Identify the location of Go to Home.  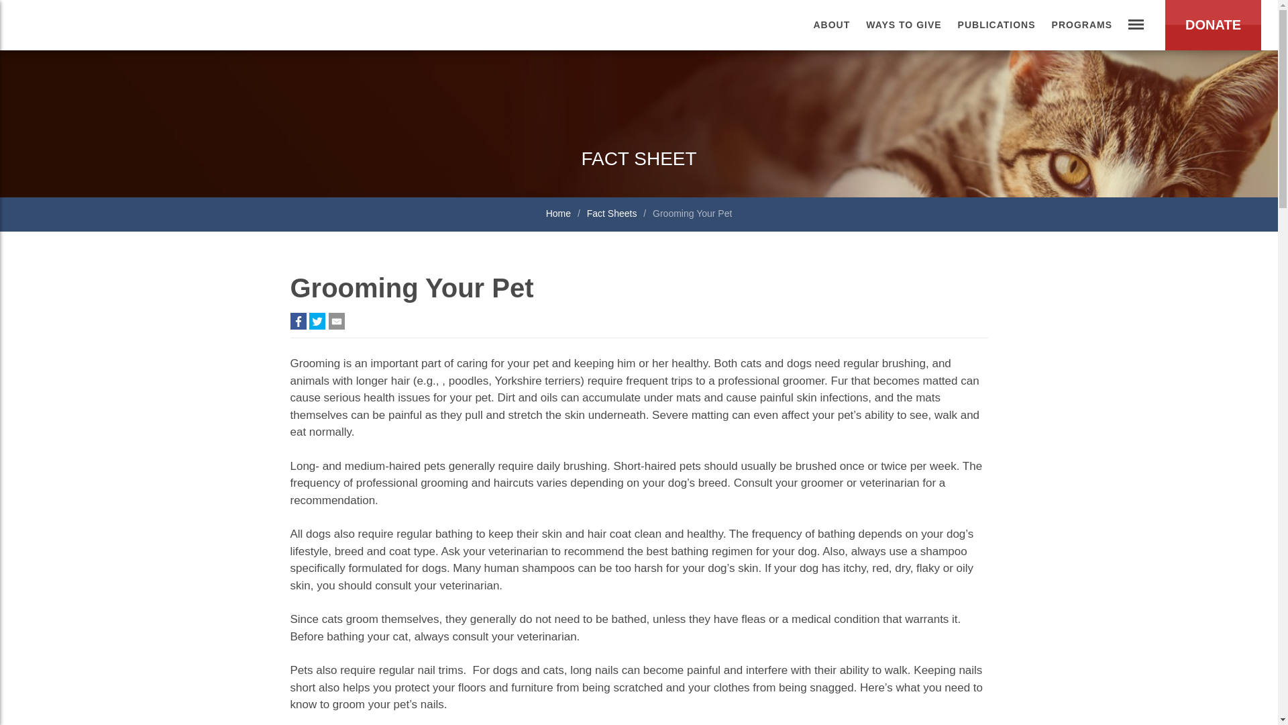
(559, 214).